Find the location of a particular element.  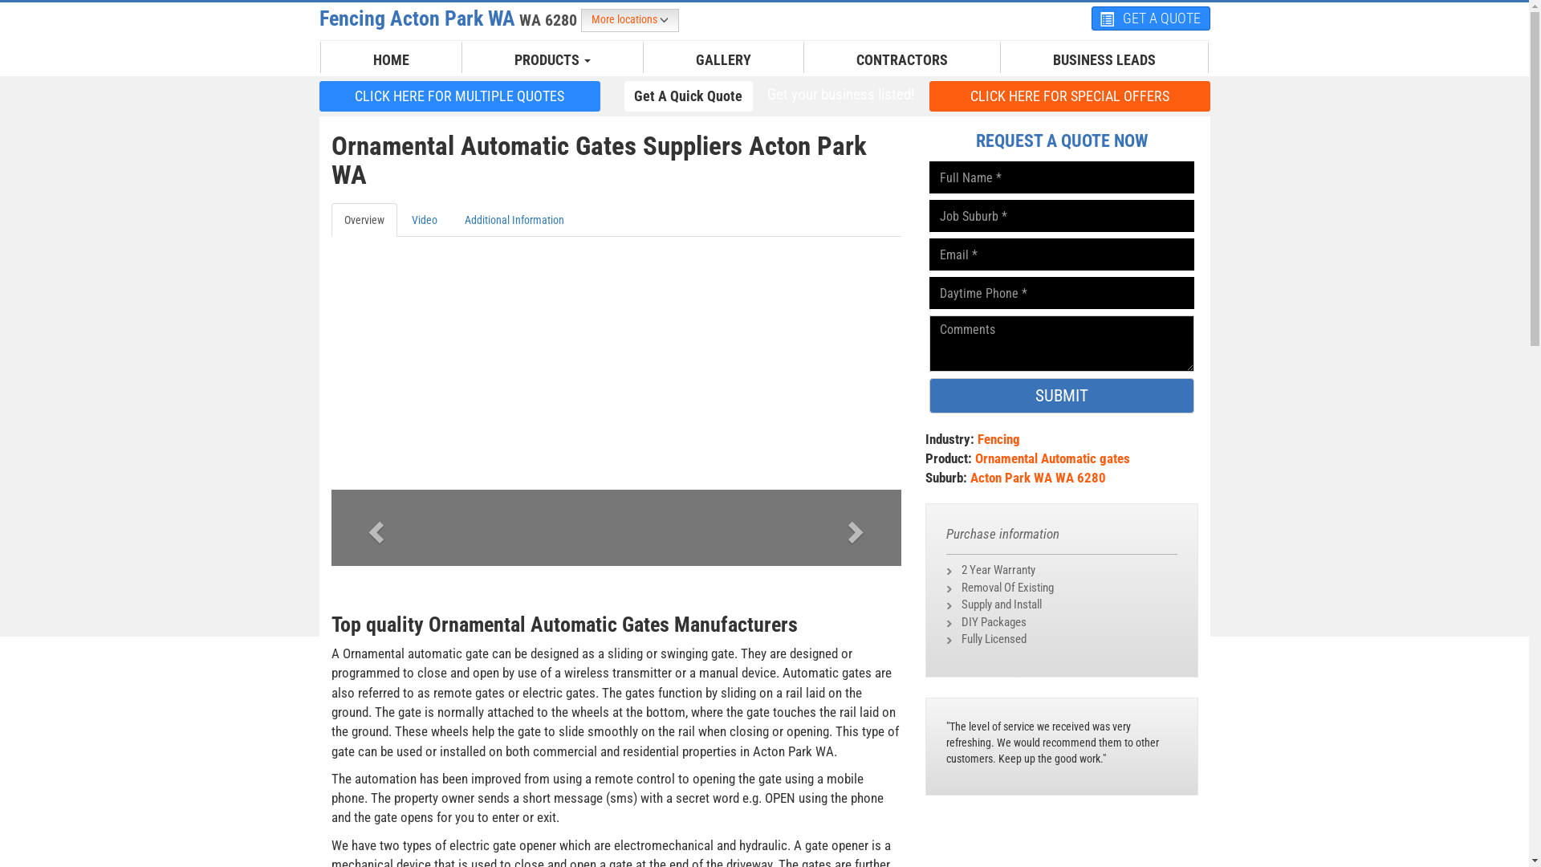

Get A Quick Quote is located at coordinates (689, 96).